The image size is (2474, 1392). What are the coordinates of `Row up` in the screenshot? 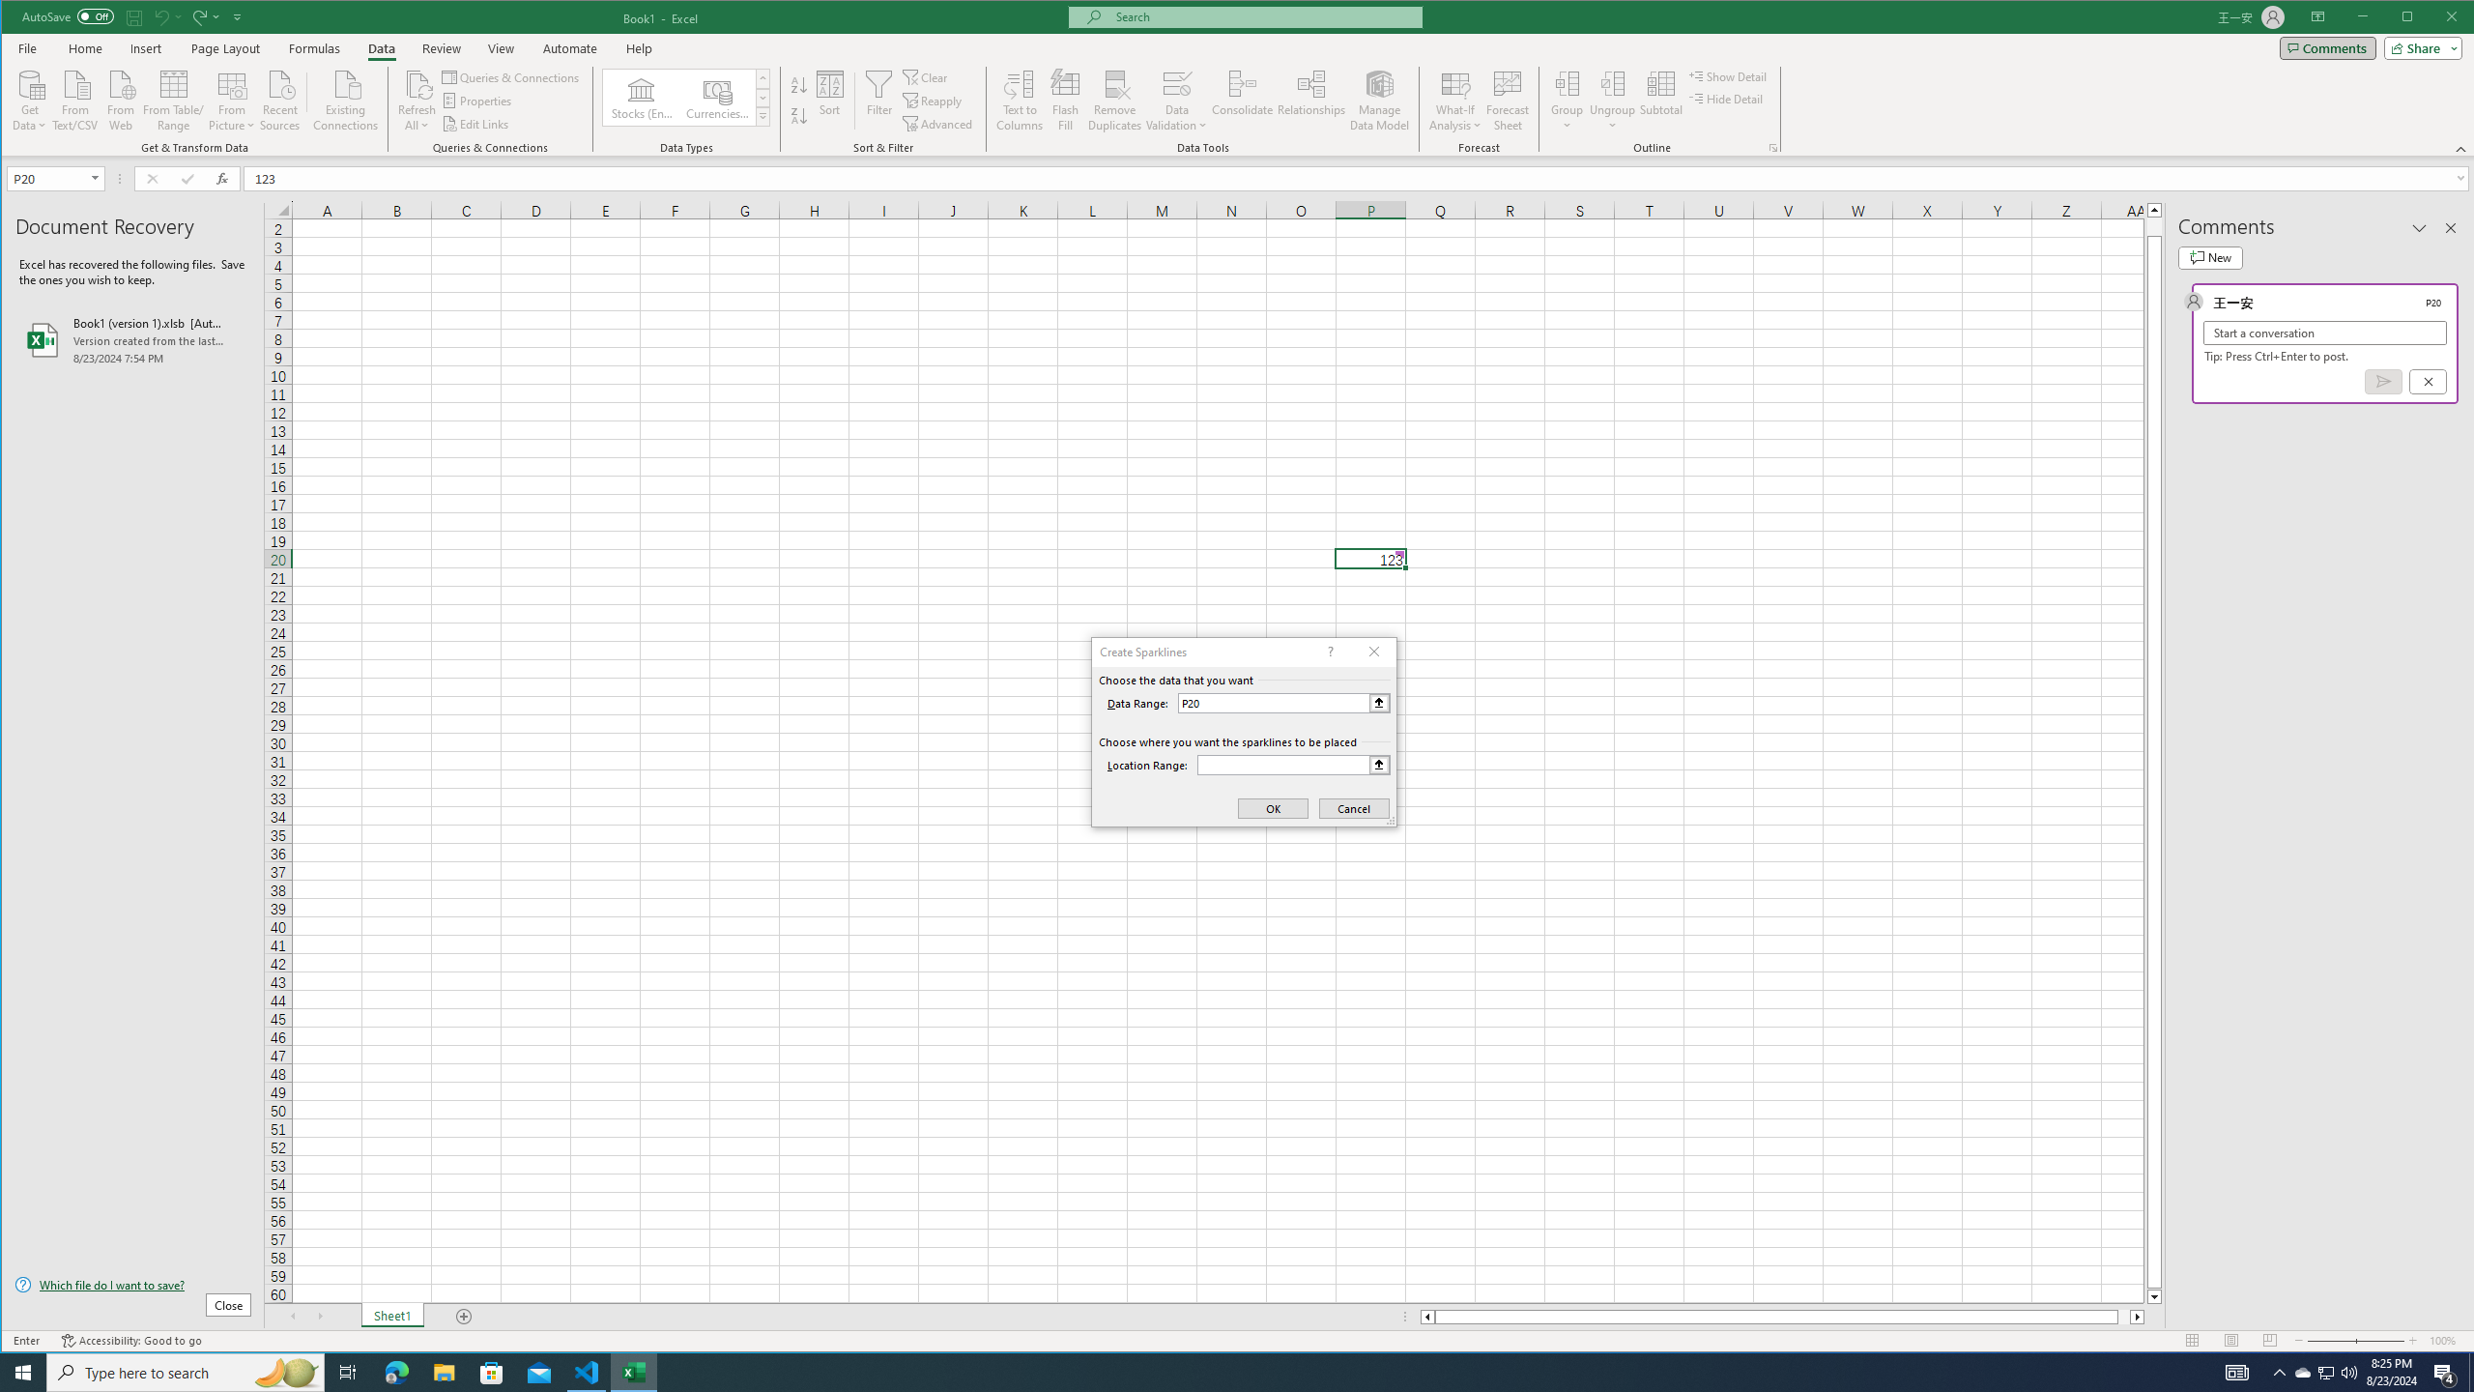 It's located at (762, 78).